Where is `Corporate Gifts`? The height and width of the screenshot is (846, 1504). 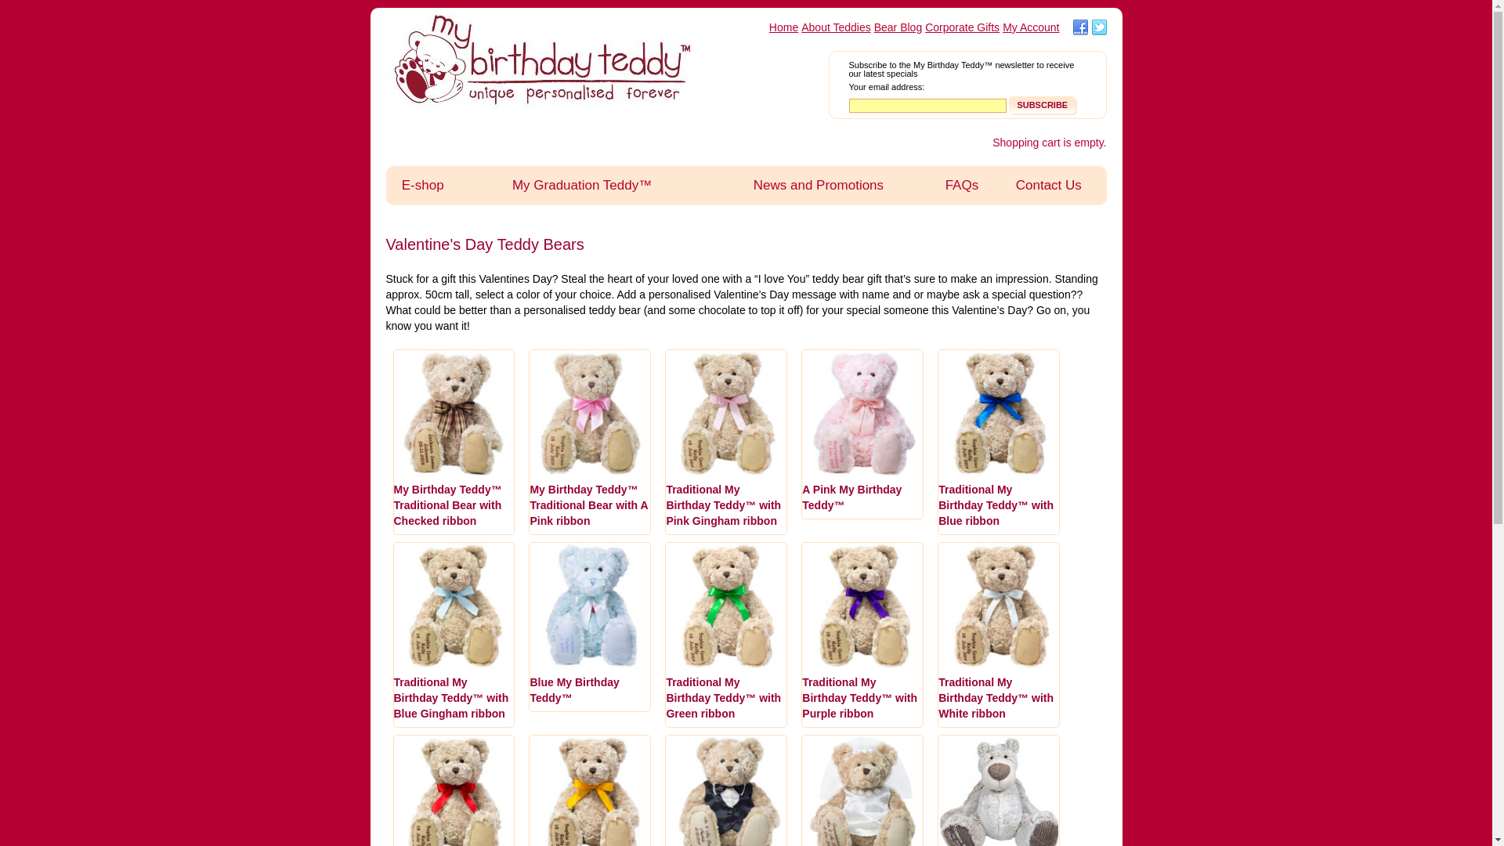
Corporate Gifts is located at coordinates (962, 27).